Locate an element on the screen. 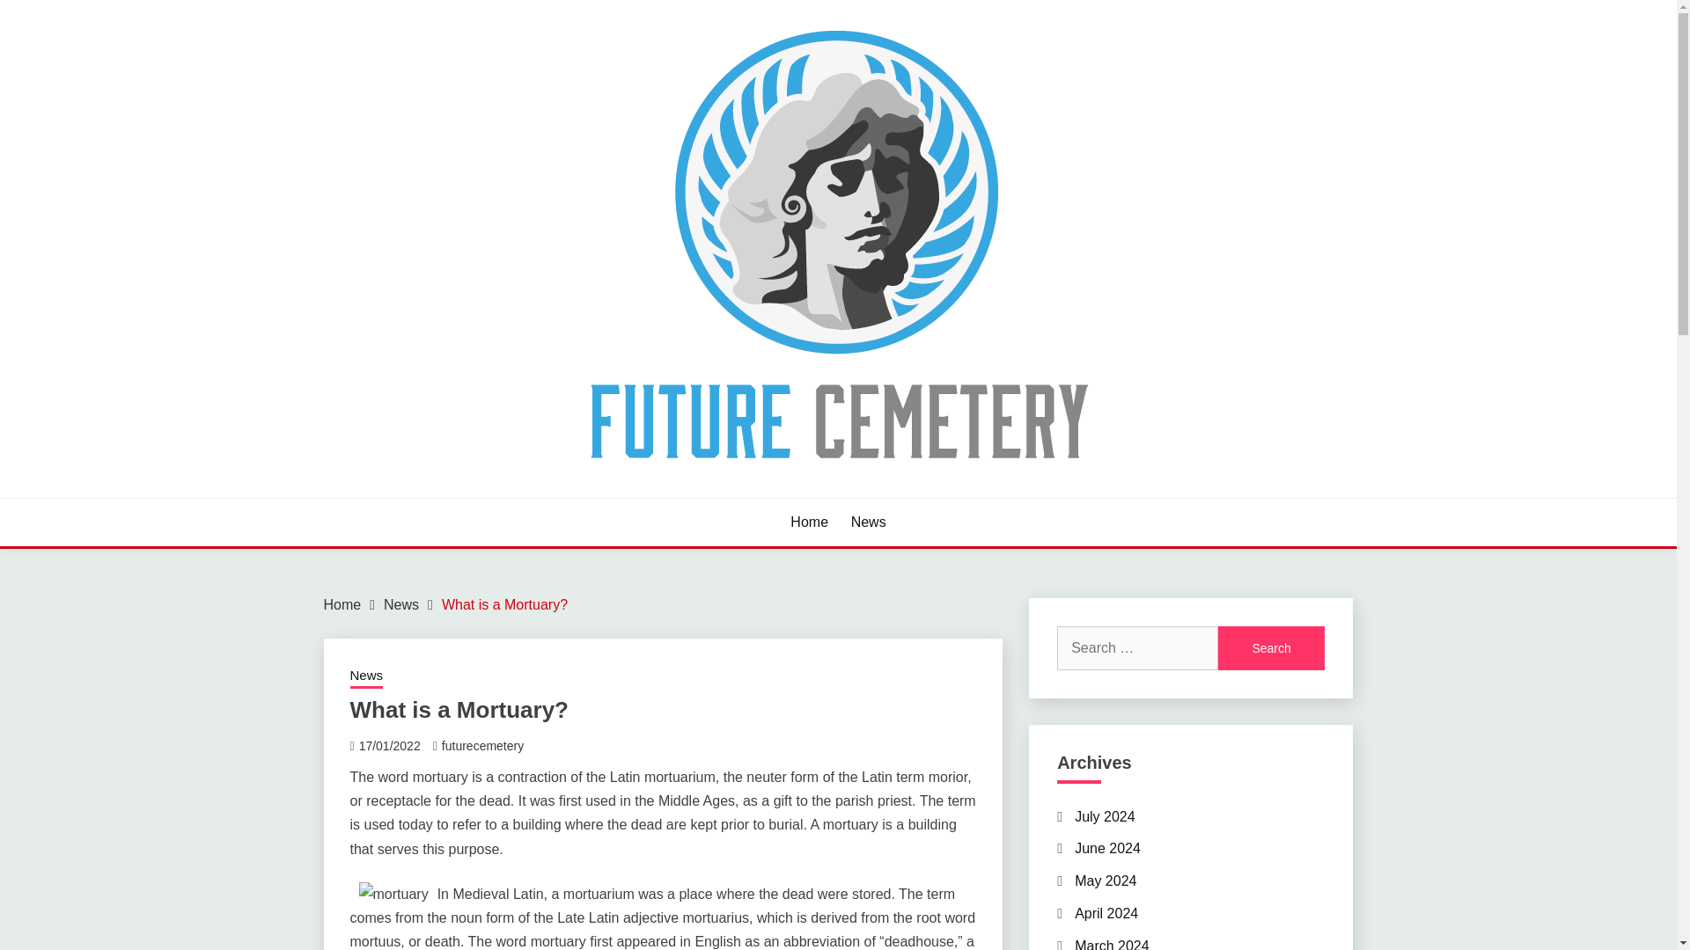 This screenshot has height=950, width=1690. News is located at coordinates (366, 677).